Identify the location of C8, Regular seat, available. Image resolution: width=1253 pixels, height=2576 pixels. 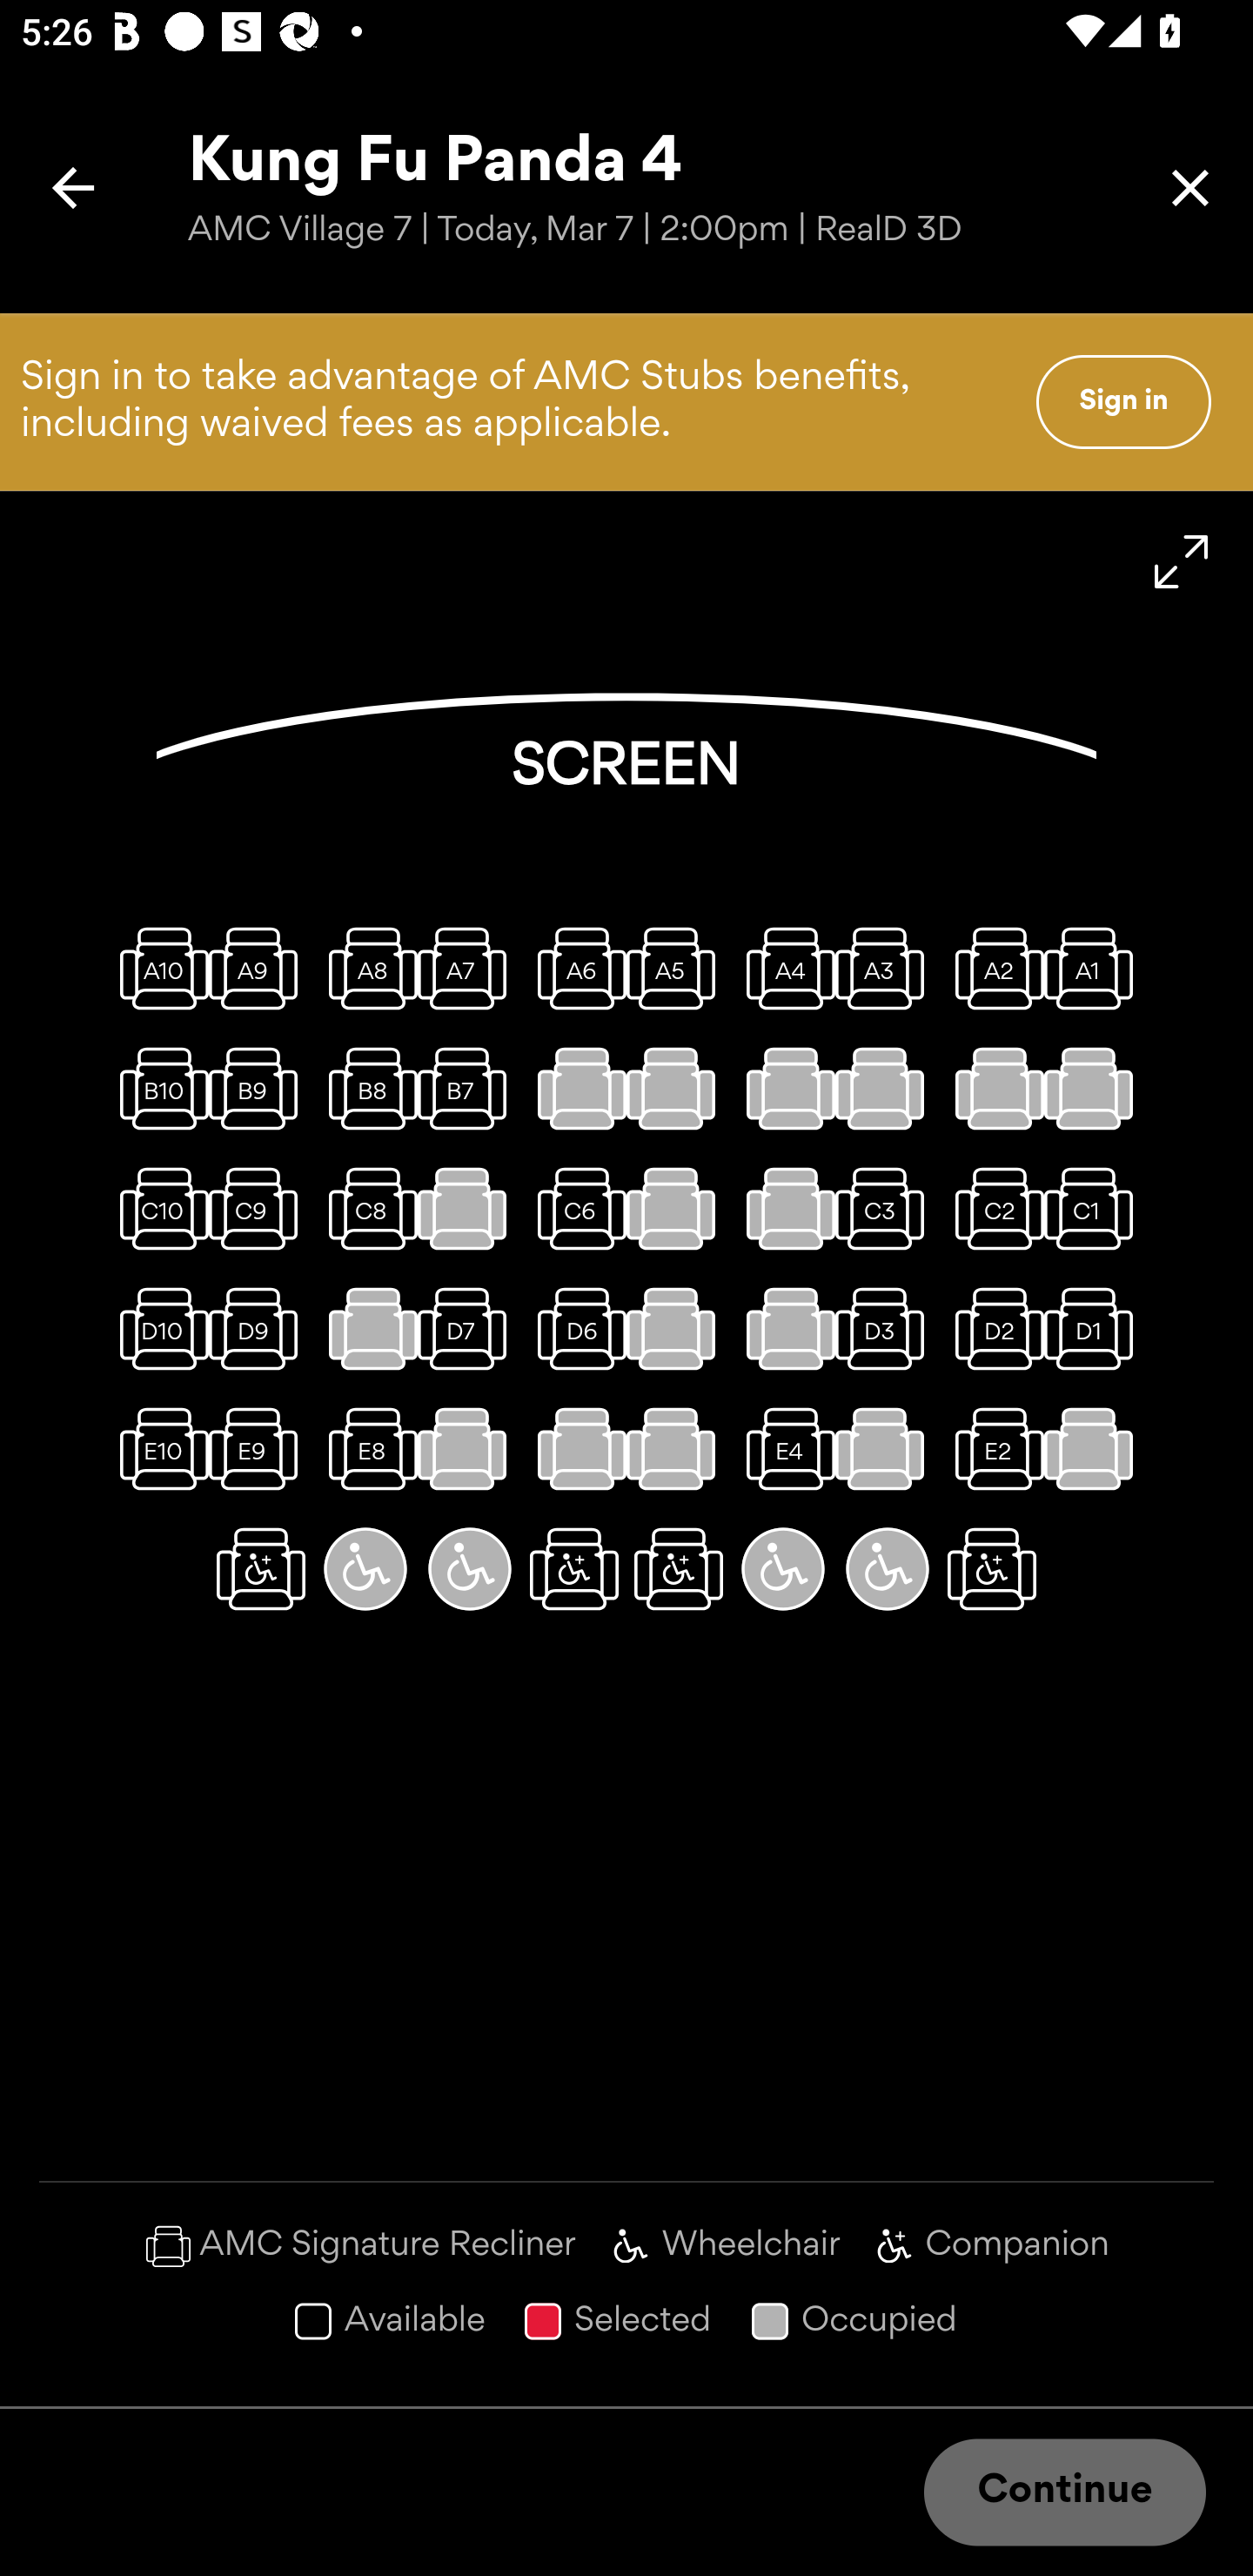
(365, 1210).